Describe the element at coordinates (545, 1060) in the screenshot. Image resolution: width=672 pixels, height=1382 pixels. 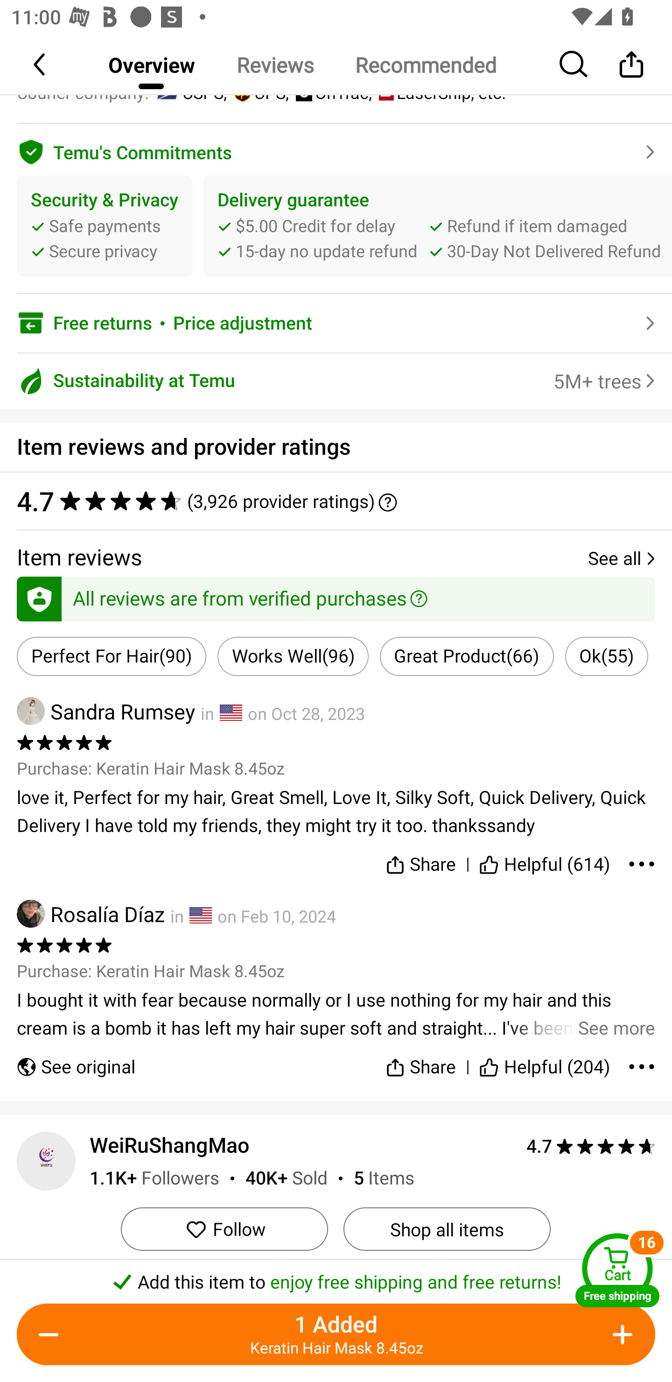
I see `  Helpful (204)` at that location.